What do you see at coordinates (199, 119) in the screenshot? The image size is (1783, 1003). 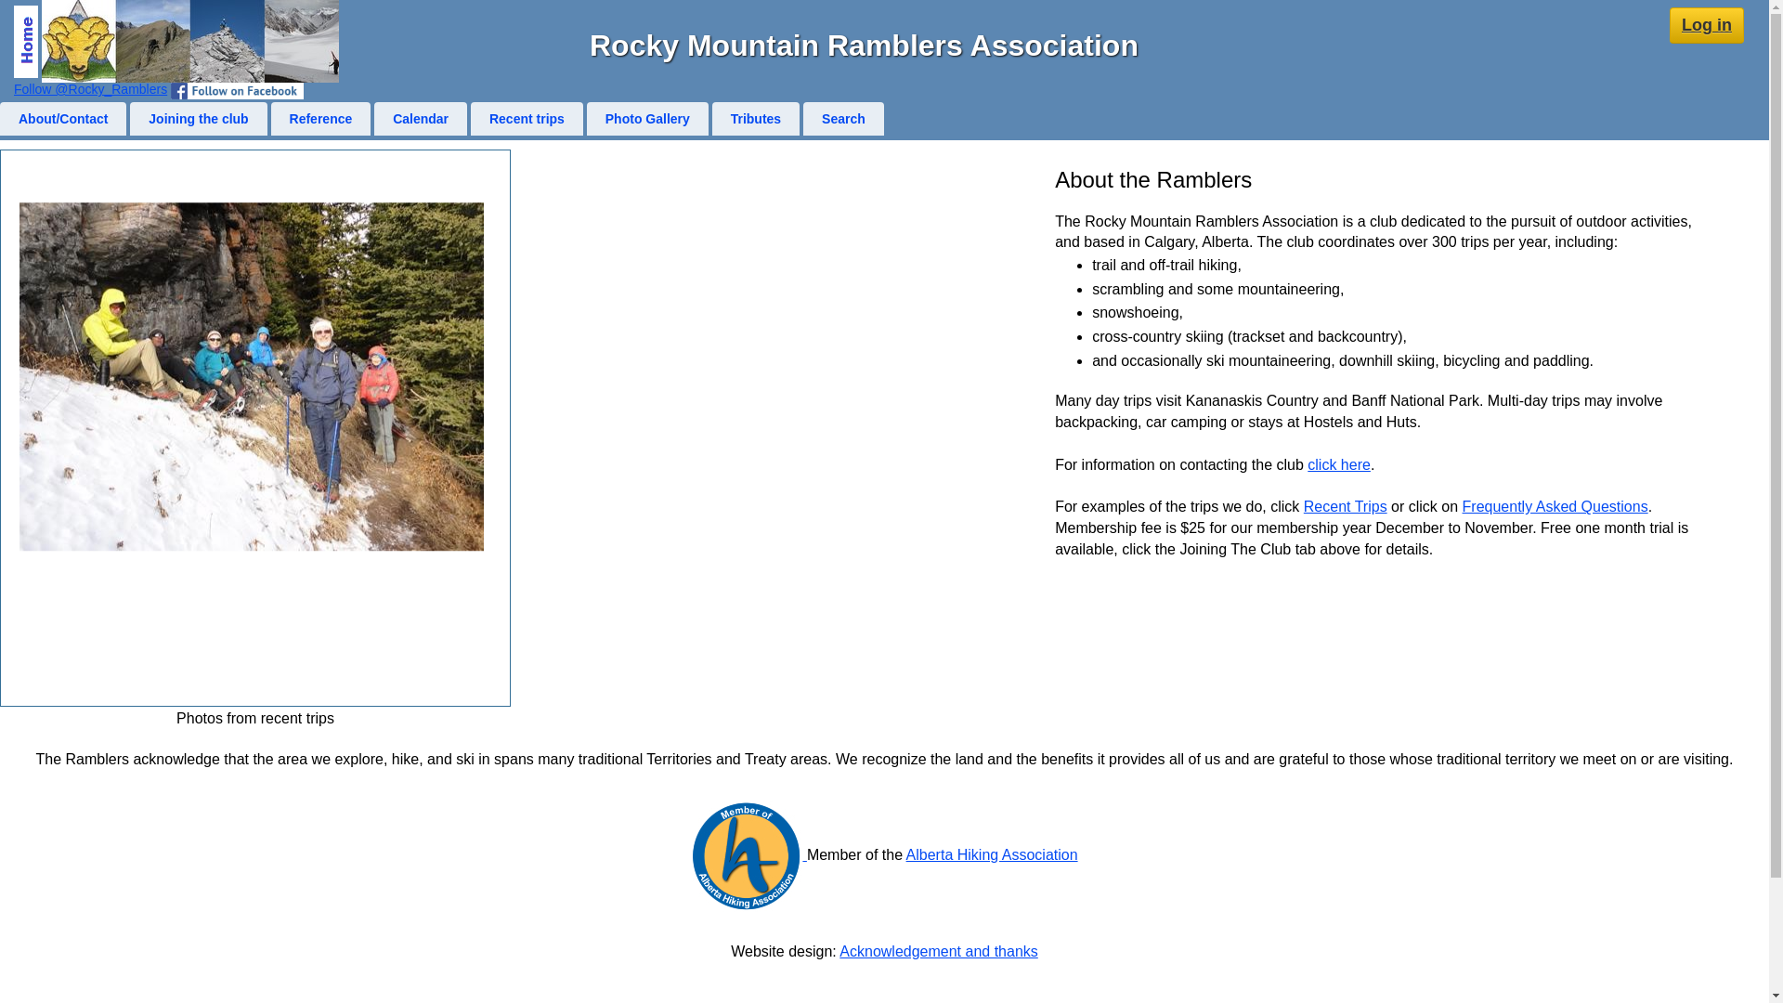 I see `Joining the club` at bounding box center [199, 119].